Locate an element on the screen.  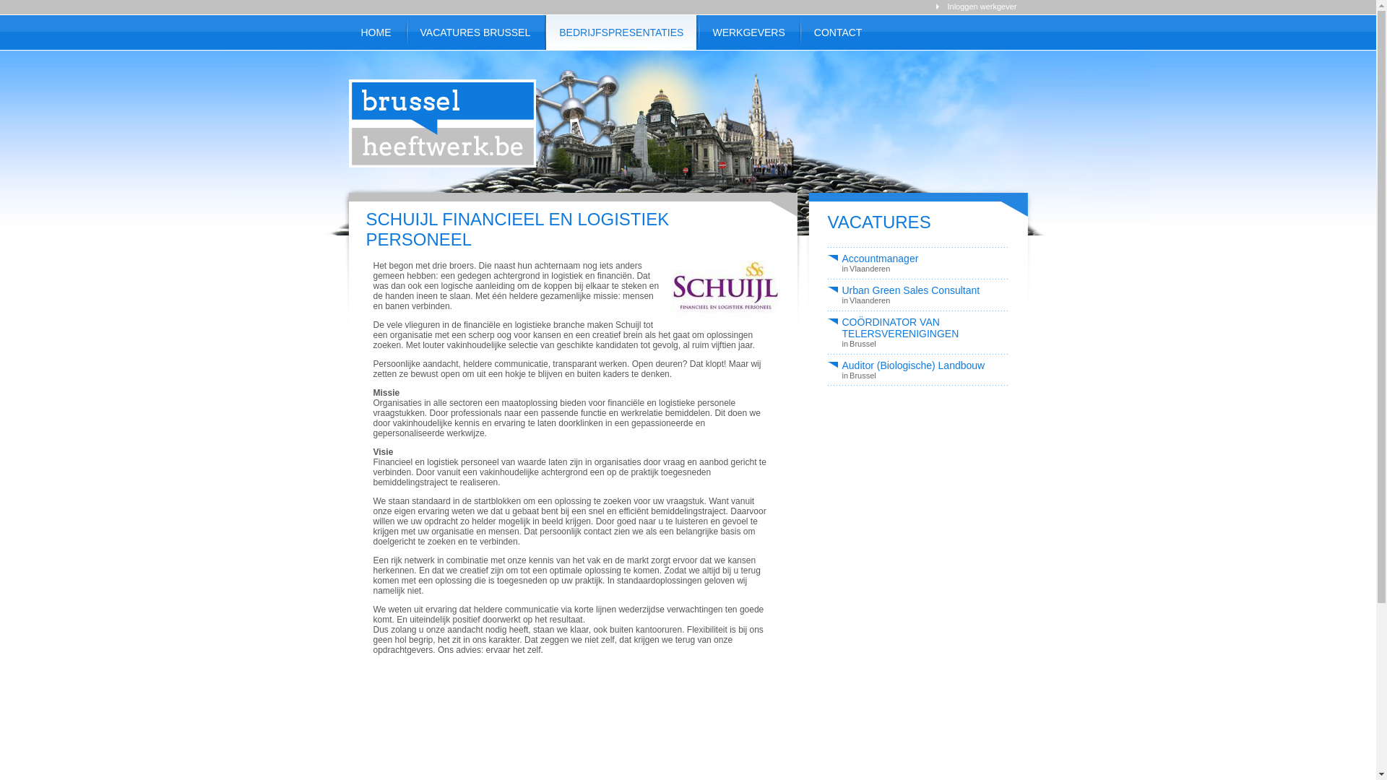
Advertisement is located at coordinates (858, 100).